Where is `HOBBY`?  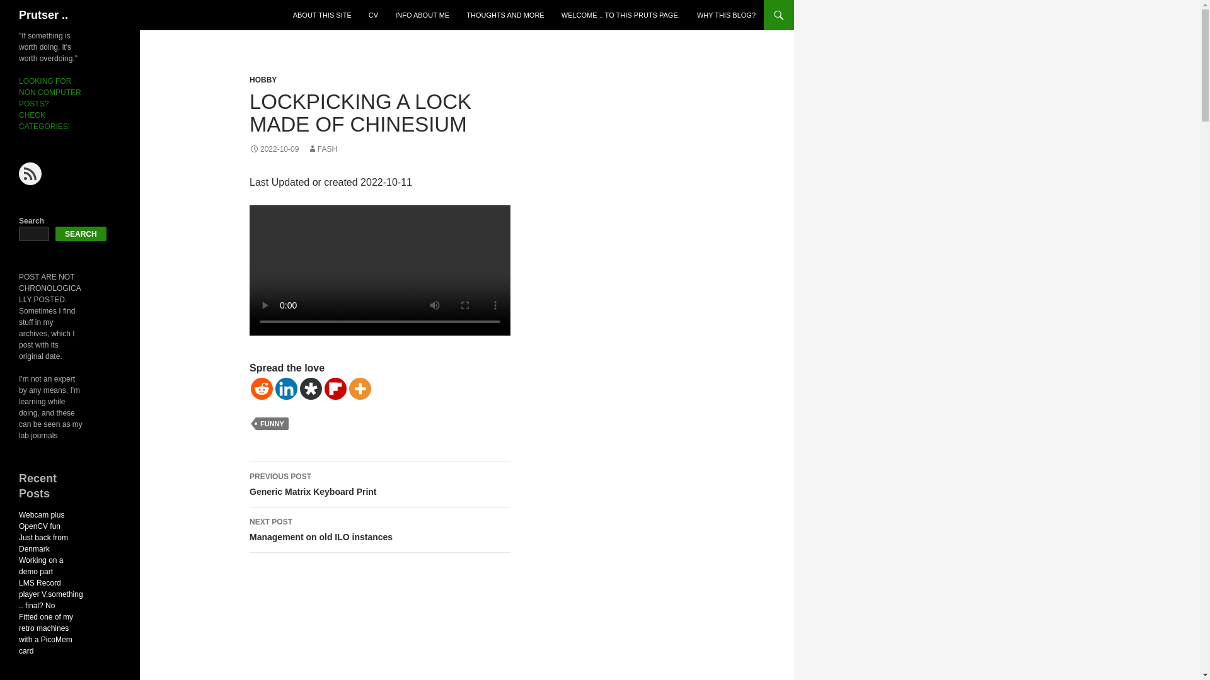 HOBBY is located at coordinates (422, 15).